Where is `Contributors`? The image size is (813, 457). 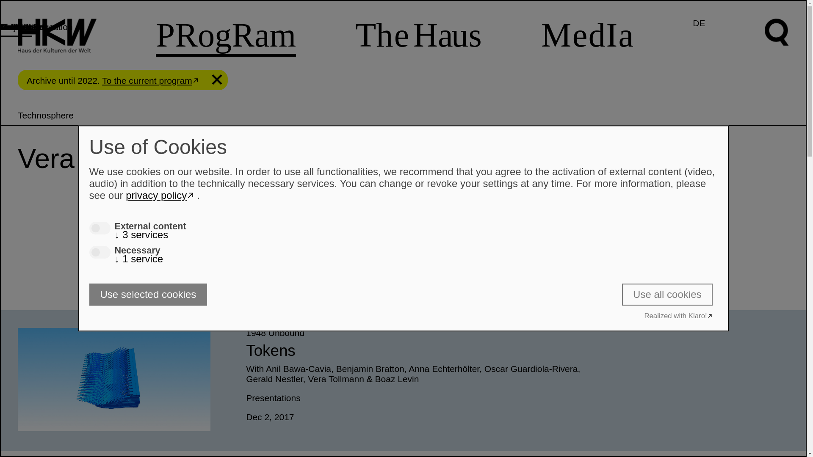
Contributors is located at coordinates (24, 27).